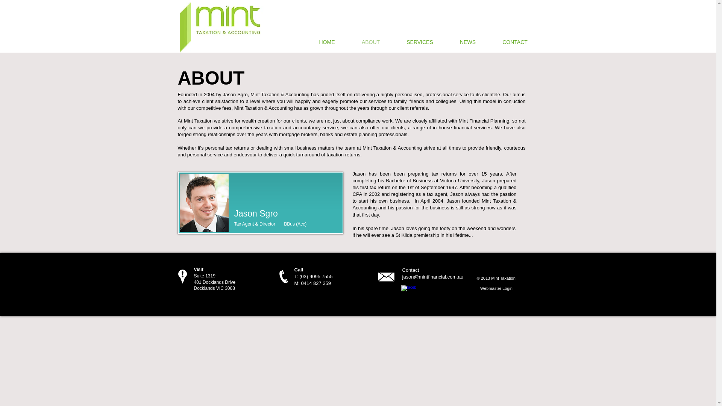  I want to click on CONTACT, so click(515, 42).